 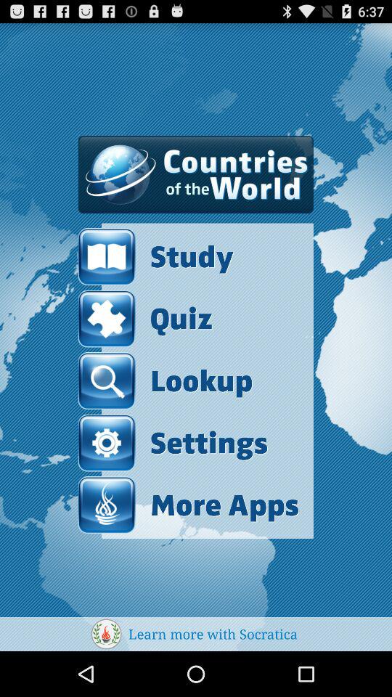 What do you see at coordinates (145, 318) in the screenshot?
I see `choose the item above lookup icon` at bounding box center [145, 318].